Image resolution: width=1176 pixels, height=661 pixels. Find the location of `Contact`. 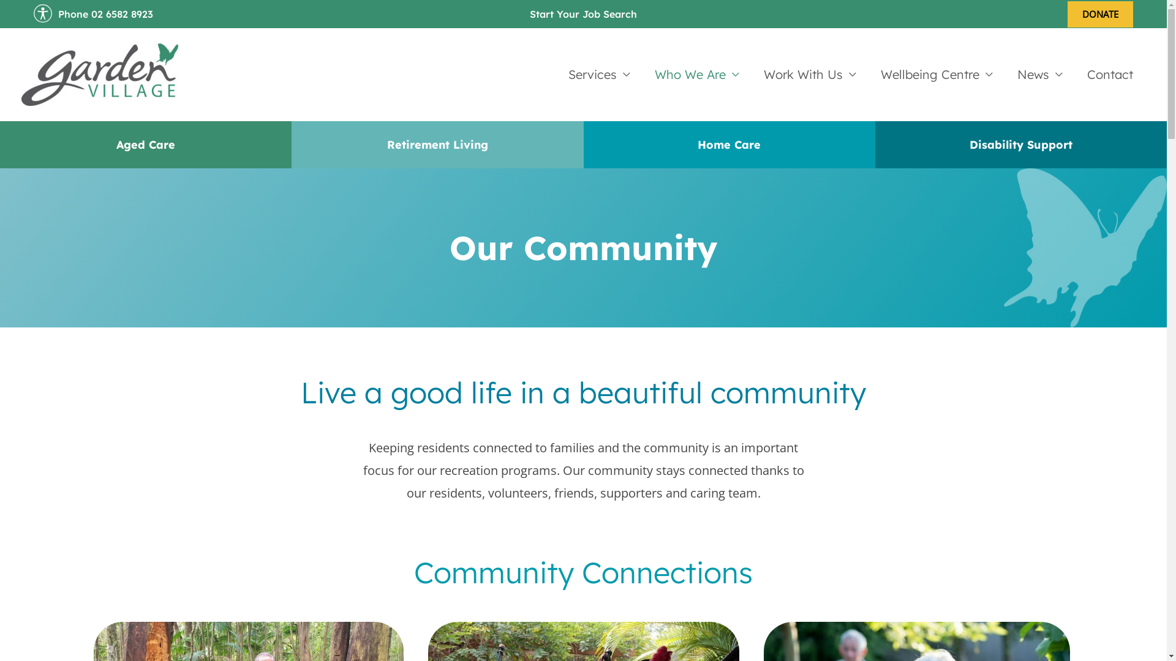

Contact is located at coordinates (1110, 75).